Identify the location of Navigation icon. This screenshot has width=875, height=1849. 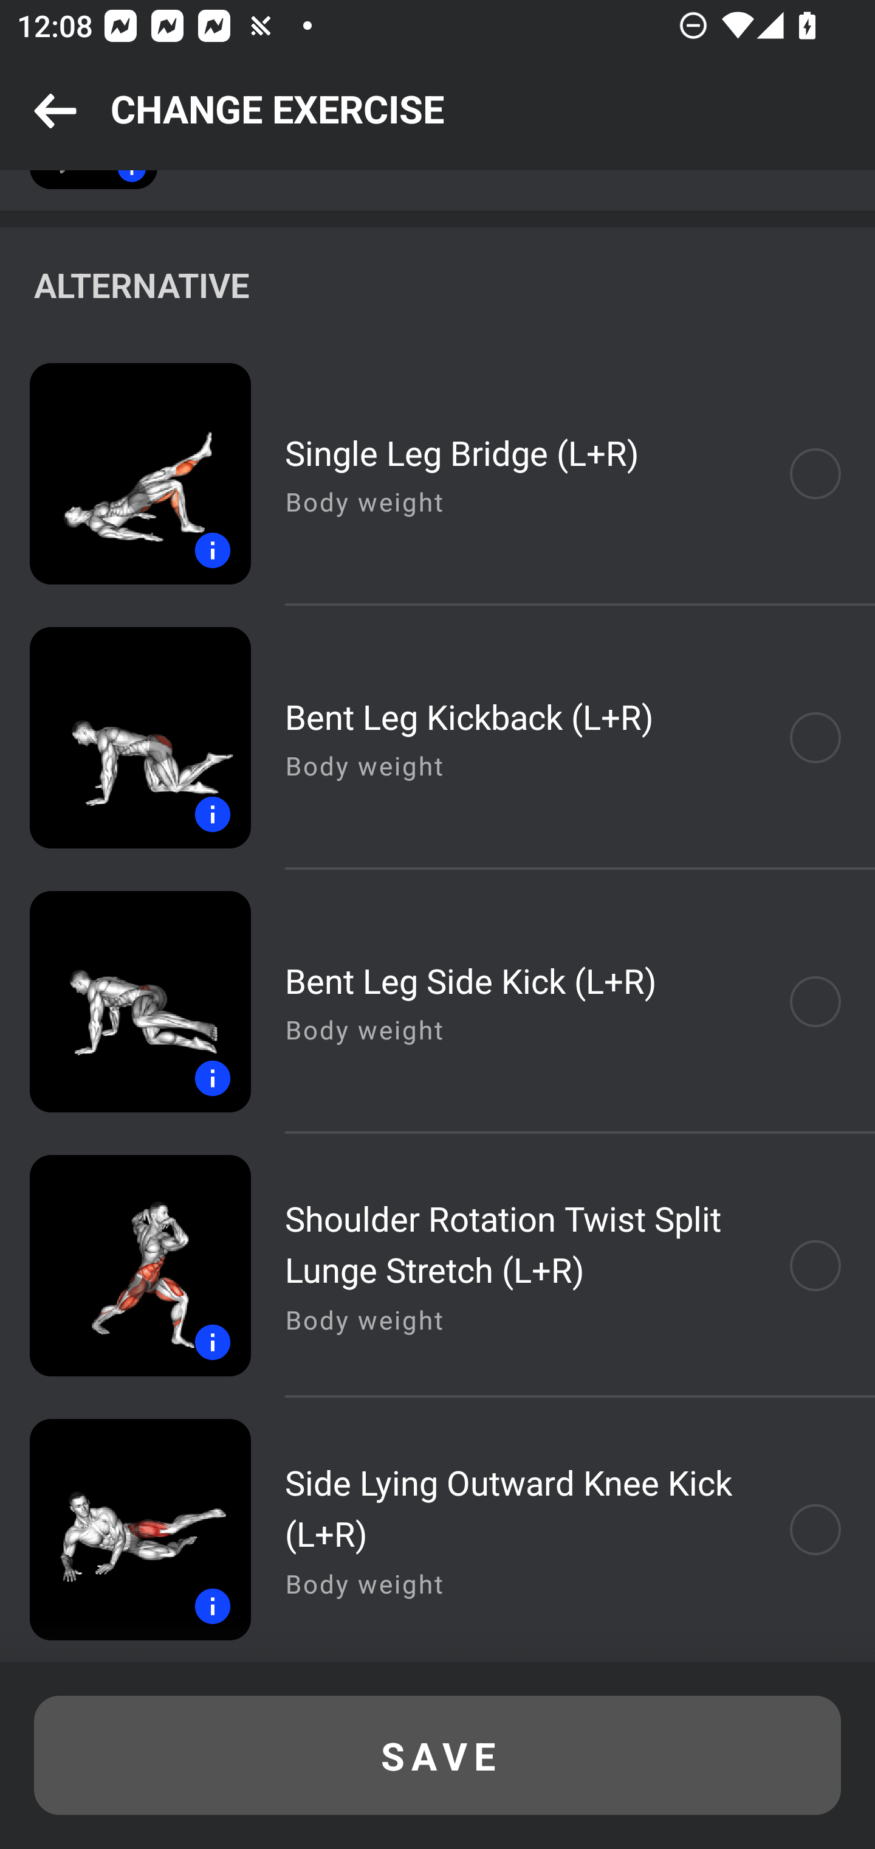
(55, 112).